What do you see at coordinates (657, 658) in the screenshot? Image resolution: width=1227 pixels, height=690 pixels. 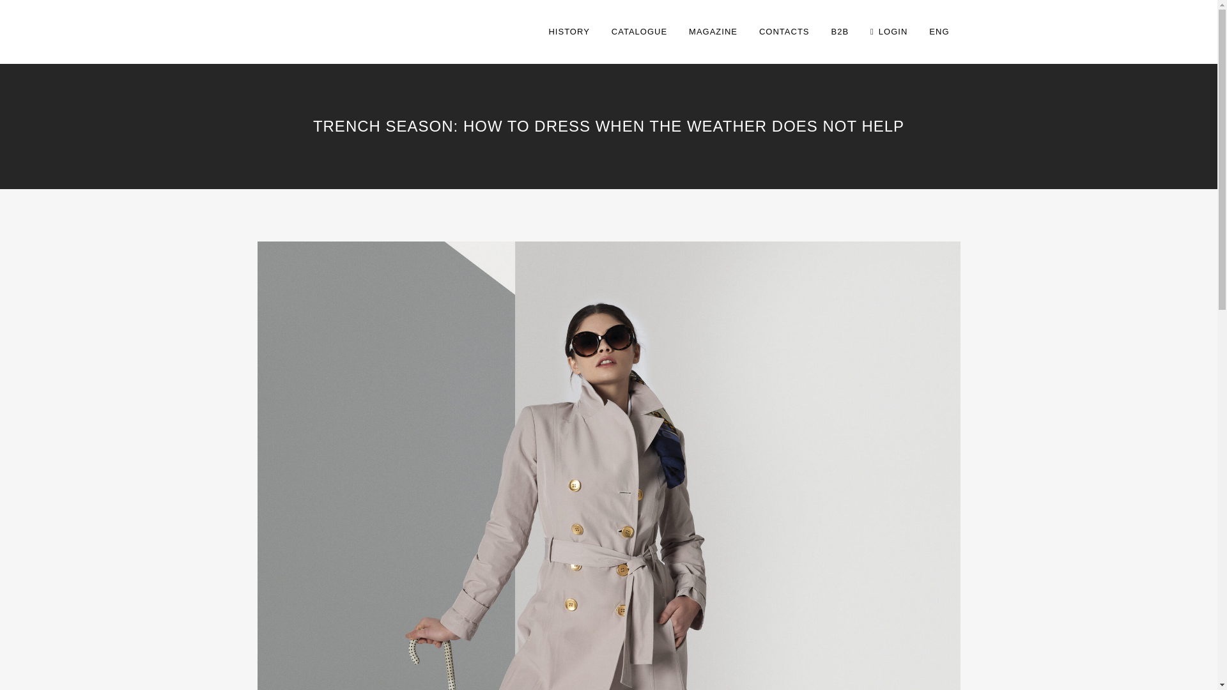 I see `Cookie Policy` at bounding box center [657, 658].